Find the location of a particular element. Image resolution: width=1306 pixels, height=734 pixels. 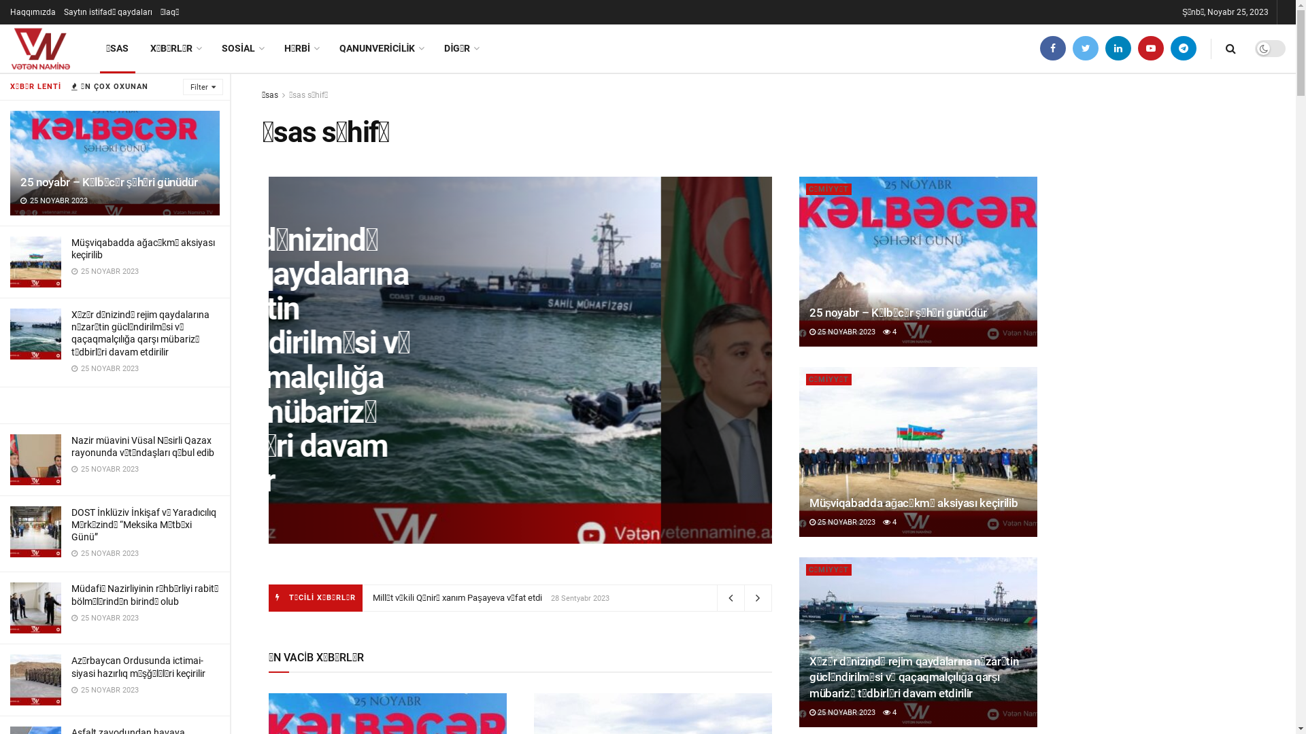

4 is located at coordinates (890, 712).